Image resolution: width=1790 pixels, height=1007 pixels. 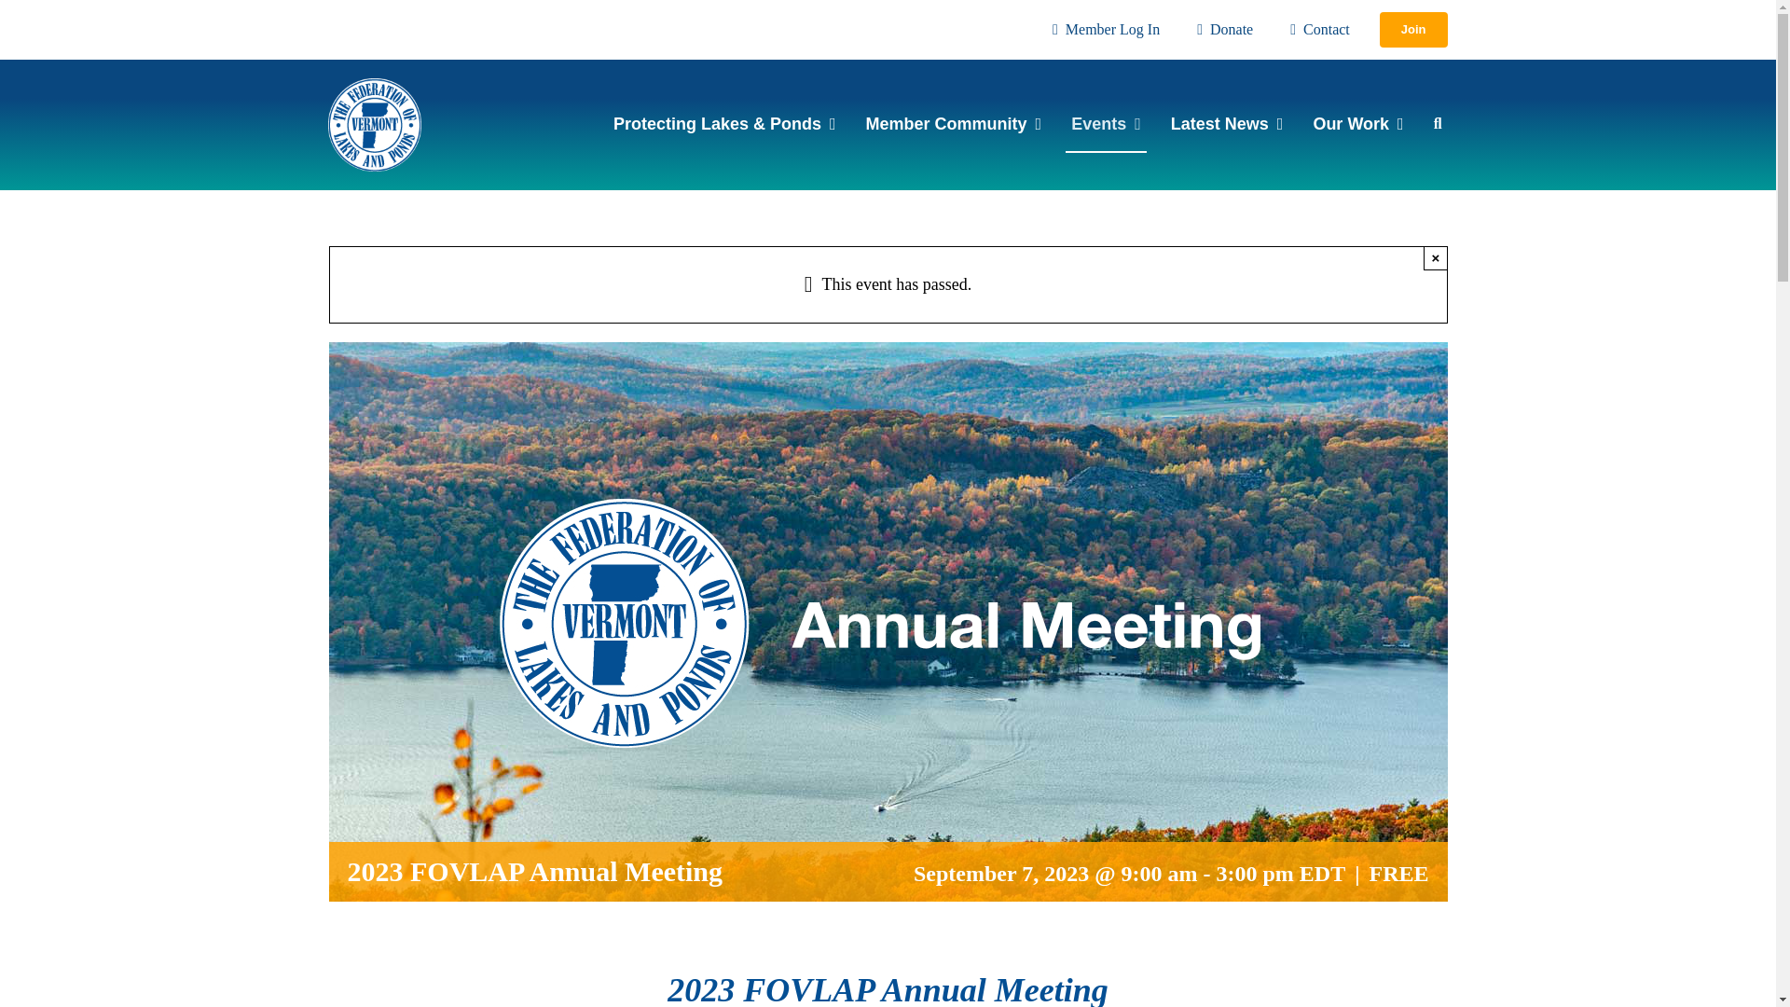 I want to click on Member Community, so click(x=954, y=125).